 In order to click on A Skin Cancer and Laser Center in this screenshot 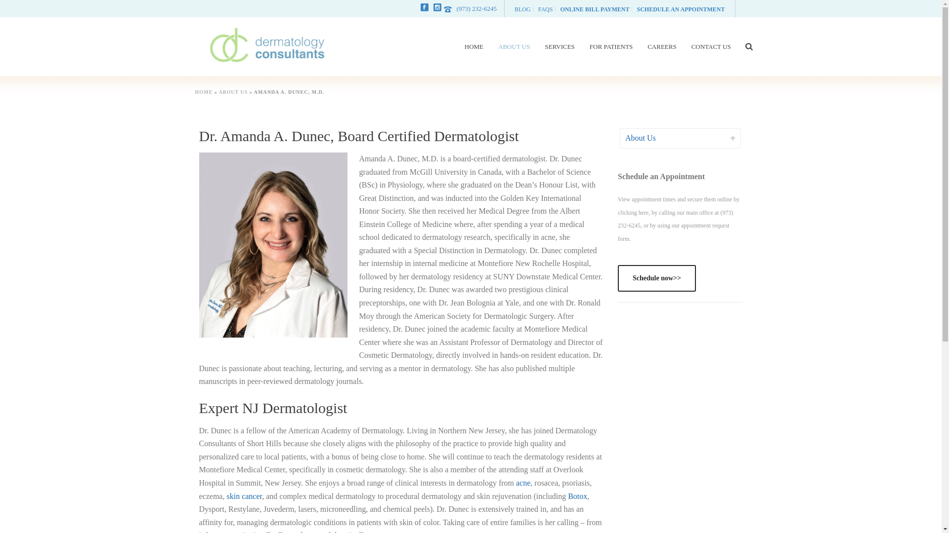, I will do `click(267, 46)`.